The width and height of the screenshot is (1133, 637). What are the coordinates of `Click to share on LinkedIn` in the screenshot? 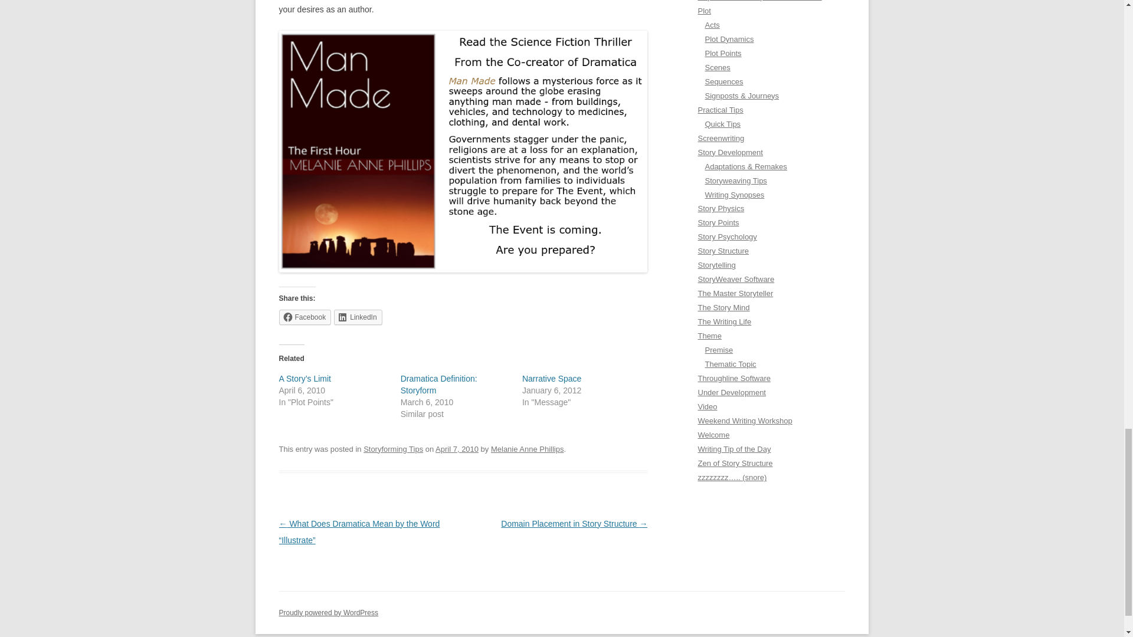 It's located at (358, 317).